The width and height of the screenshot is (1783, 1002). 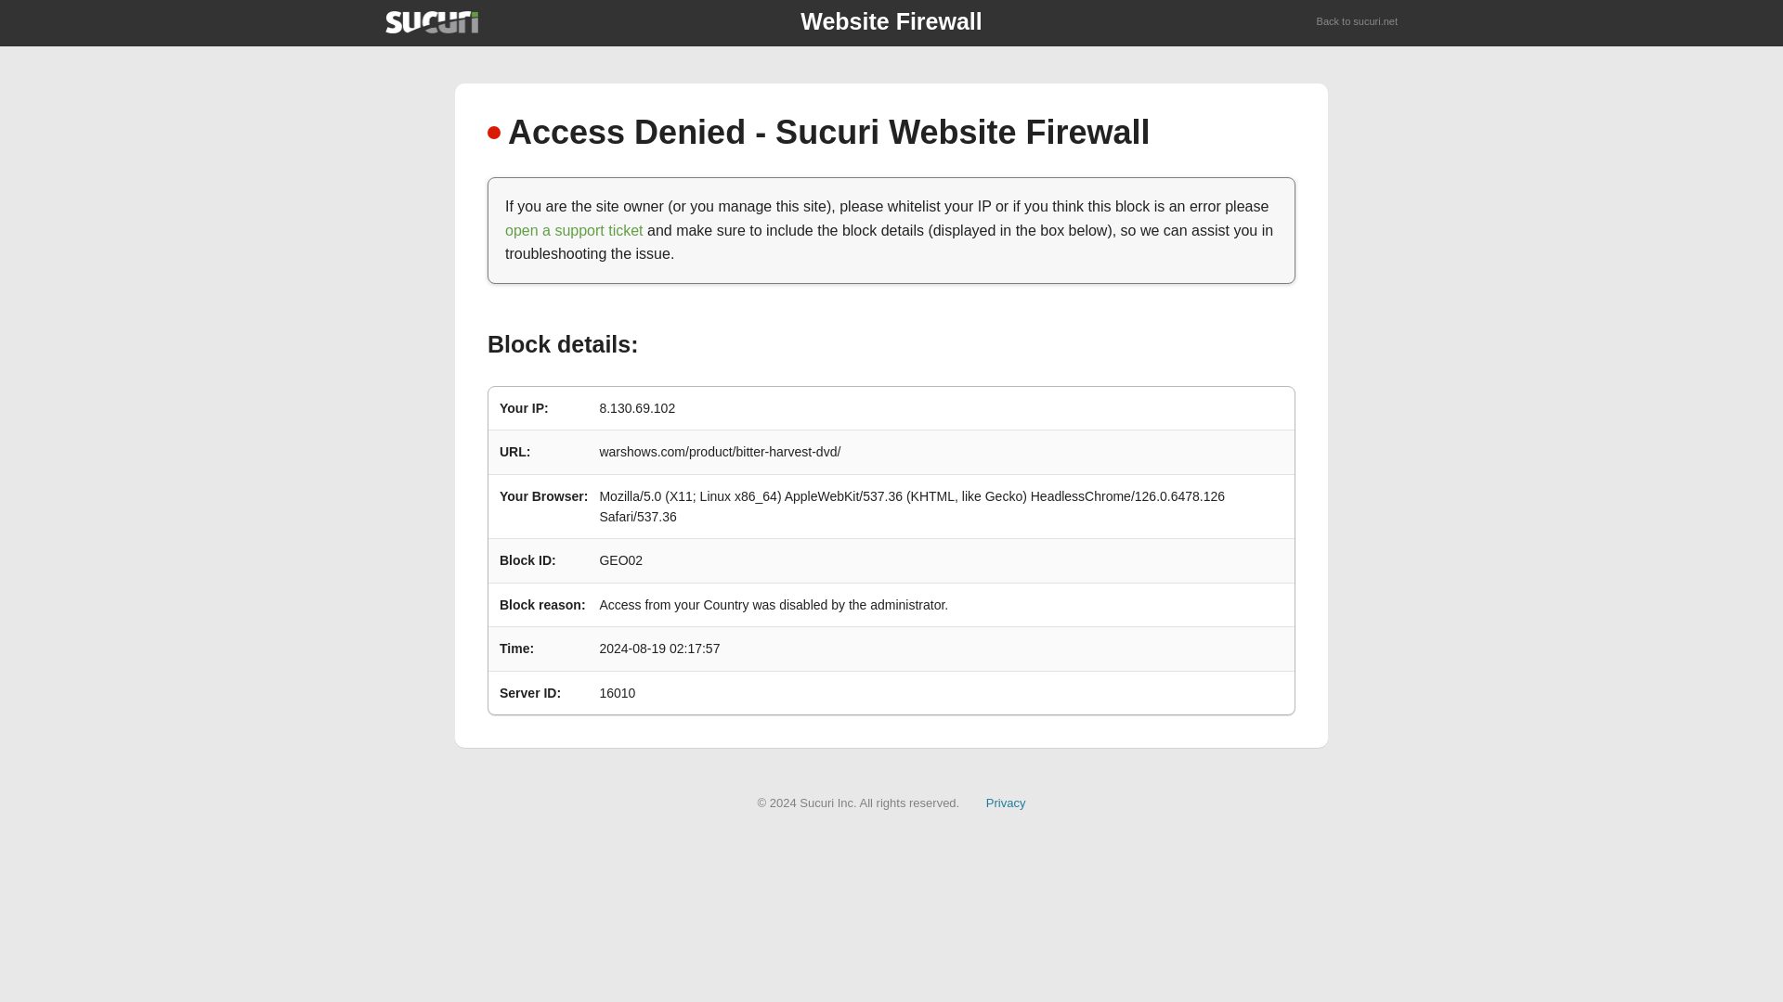 I want to click on Privacy, so click(x=1006, y=802).